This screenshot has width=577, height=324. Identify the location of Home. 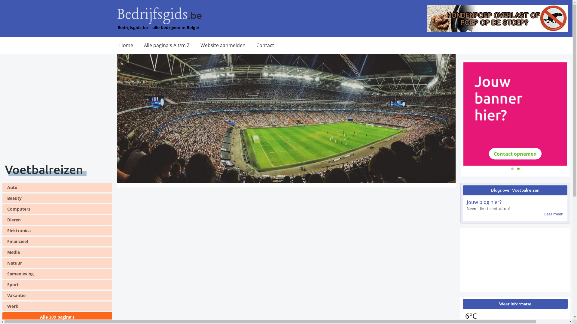
(126, 45).